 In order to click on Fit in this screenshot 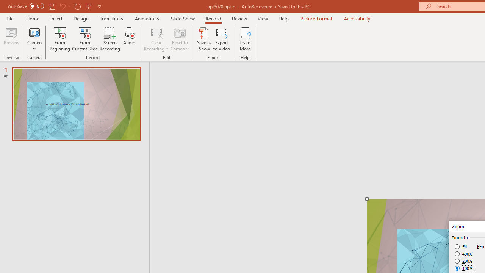, I will do `click(462, 246)`.